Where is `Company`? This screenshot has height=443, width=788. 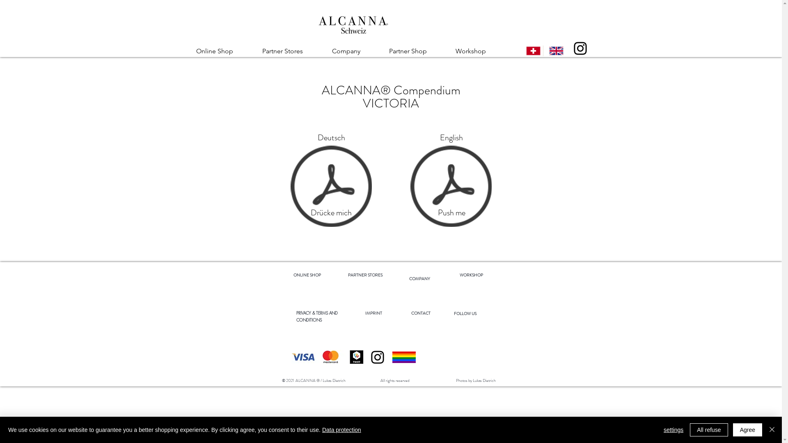 Company is located at coordinates (355, 51).